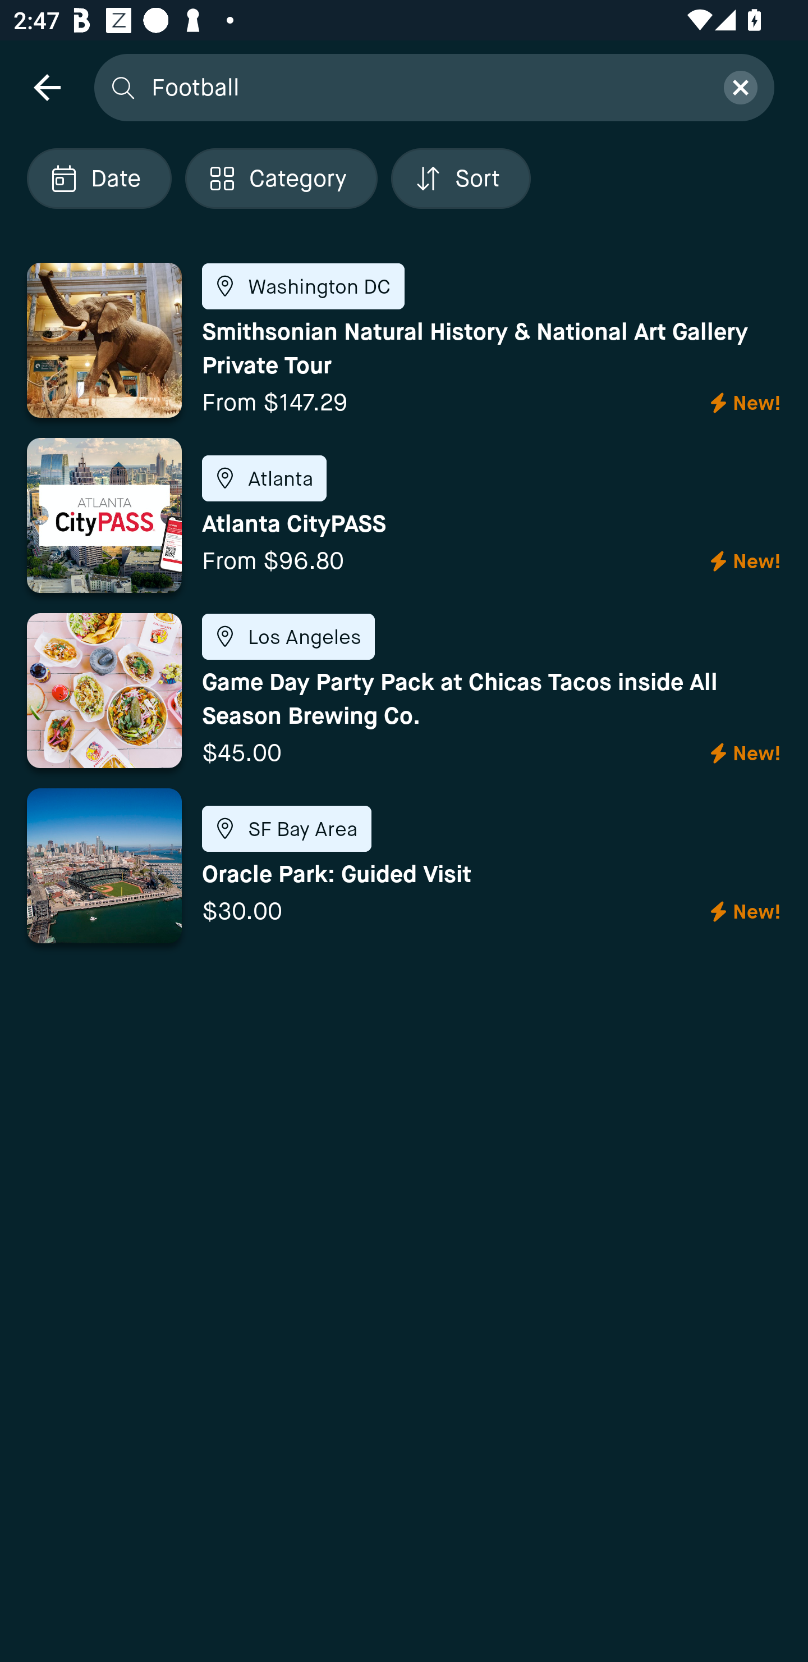 This screenshot has height=1662, width=808. What do you see at coordinates (461, 179) in the screenshot?
I see `Localized description Sort` at bounding box center [461, 179].